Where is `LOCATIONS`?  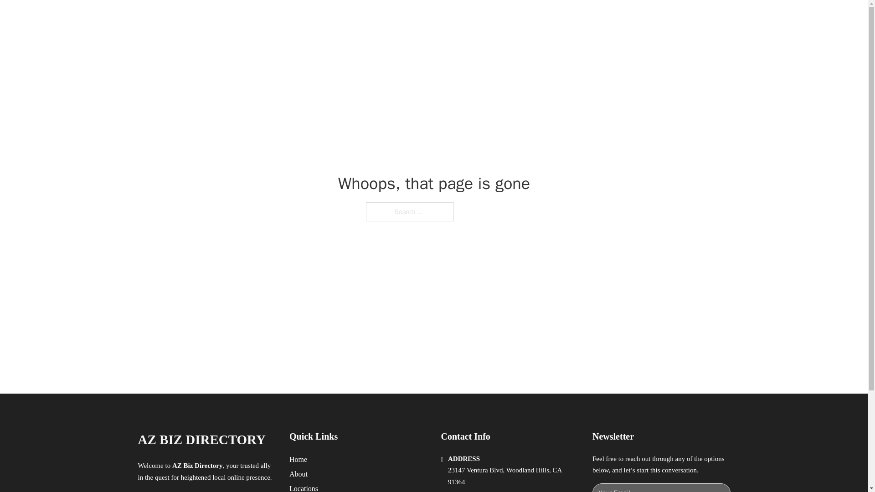
LOCATIONS is located at coordinates (595, 17).